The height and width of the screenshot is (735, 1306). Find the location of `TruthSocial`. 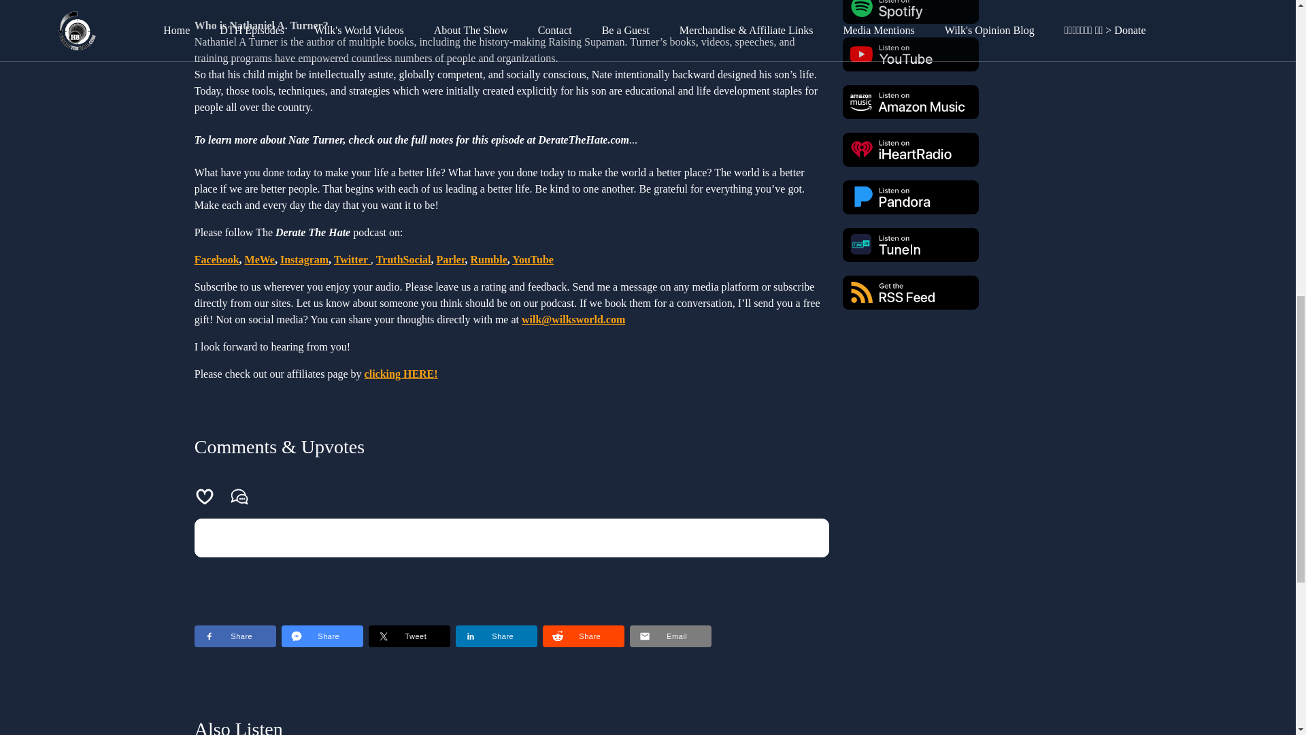

TruthSocial is located at coordinates (403, 259).